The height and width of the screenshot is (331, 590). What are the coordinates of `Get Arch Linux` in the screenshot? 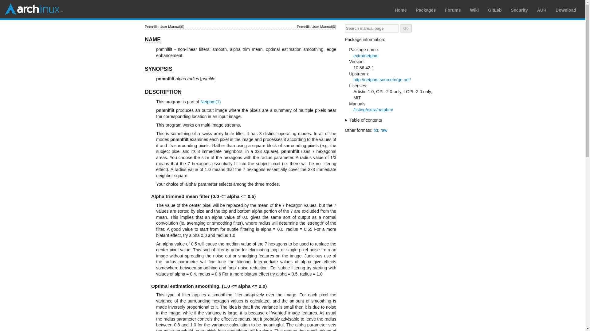 It's located at (566, 10).